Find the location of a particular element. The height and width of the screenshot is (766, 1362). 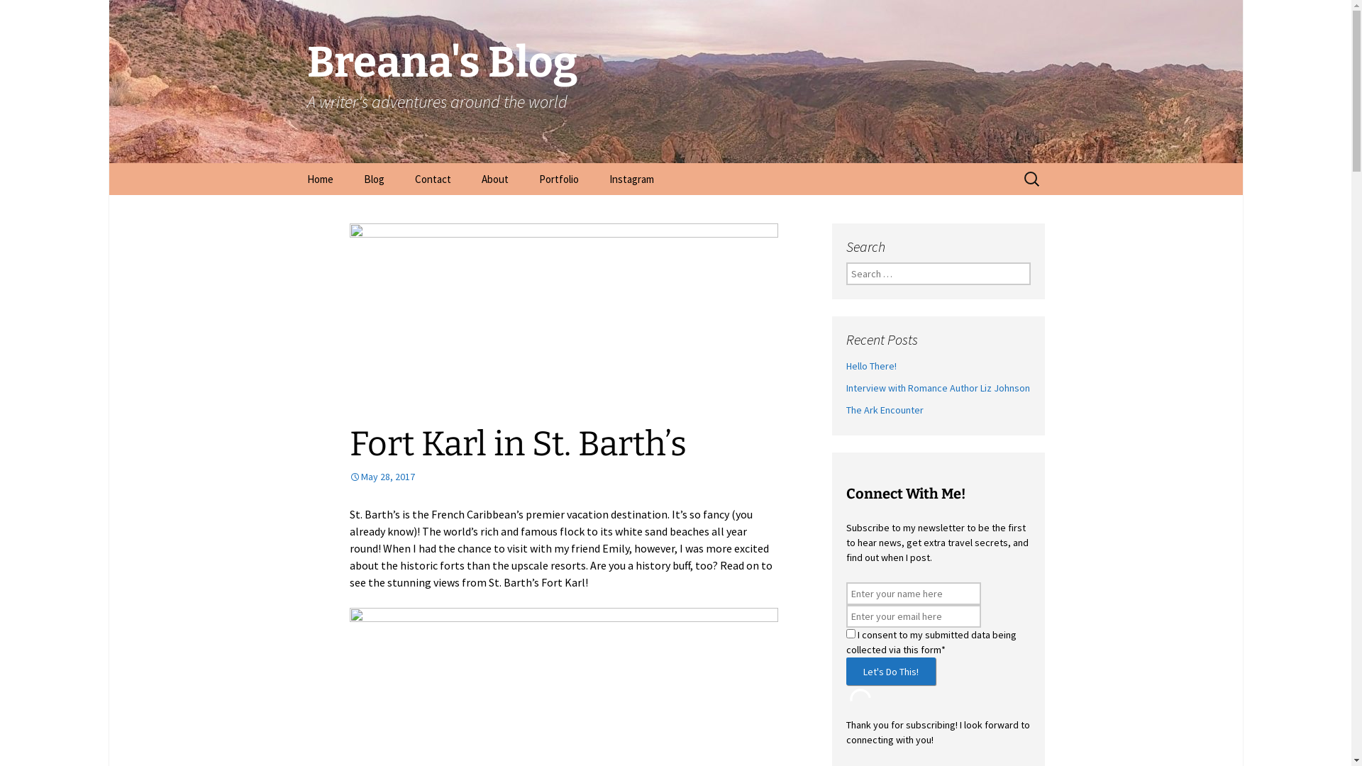

AUCmed is located at coordinates (481, 477).